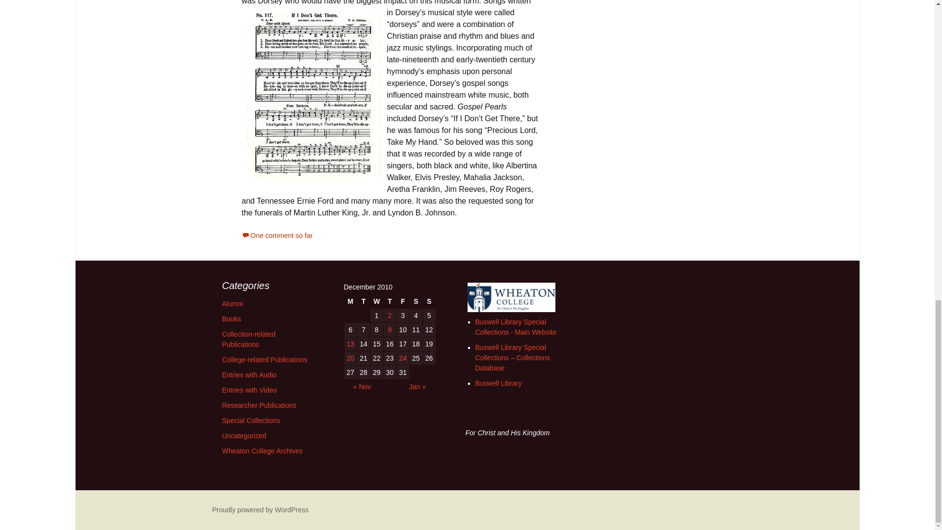 This screenshot has width=942, height=530. Describe the element at coordinates (390, 315) in the screenshot. I see `2` at that location.